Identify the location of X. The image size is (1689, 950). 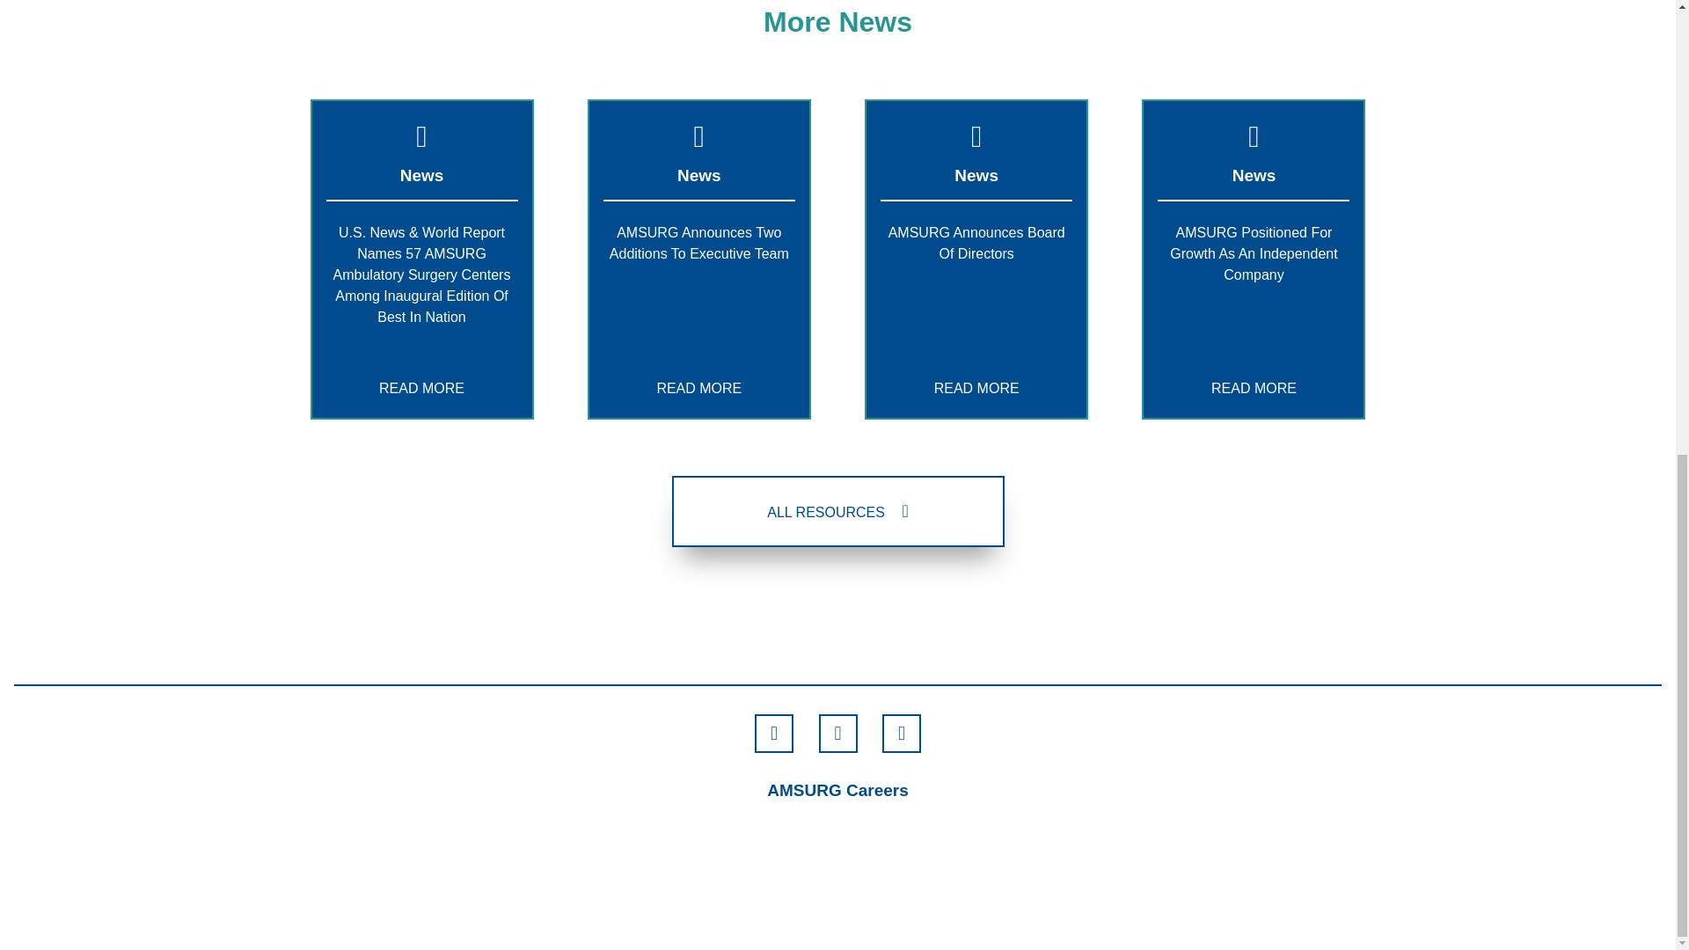
(837, 733).